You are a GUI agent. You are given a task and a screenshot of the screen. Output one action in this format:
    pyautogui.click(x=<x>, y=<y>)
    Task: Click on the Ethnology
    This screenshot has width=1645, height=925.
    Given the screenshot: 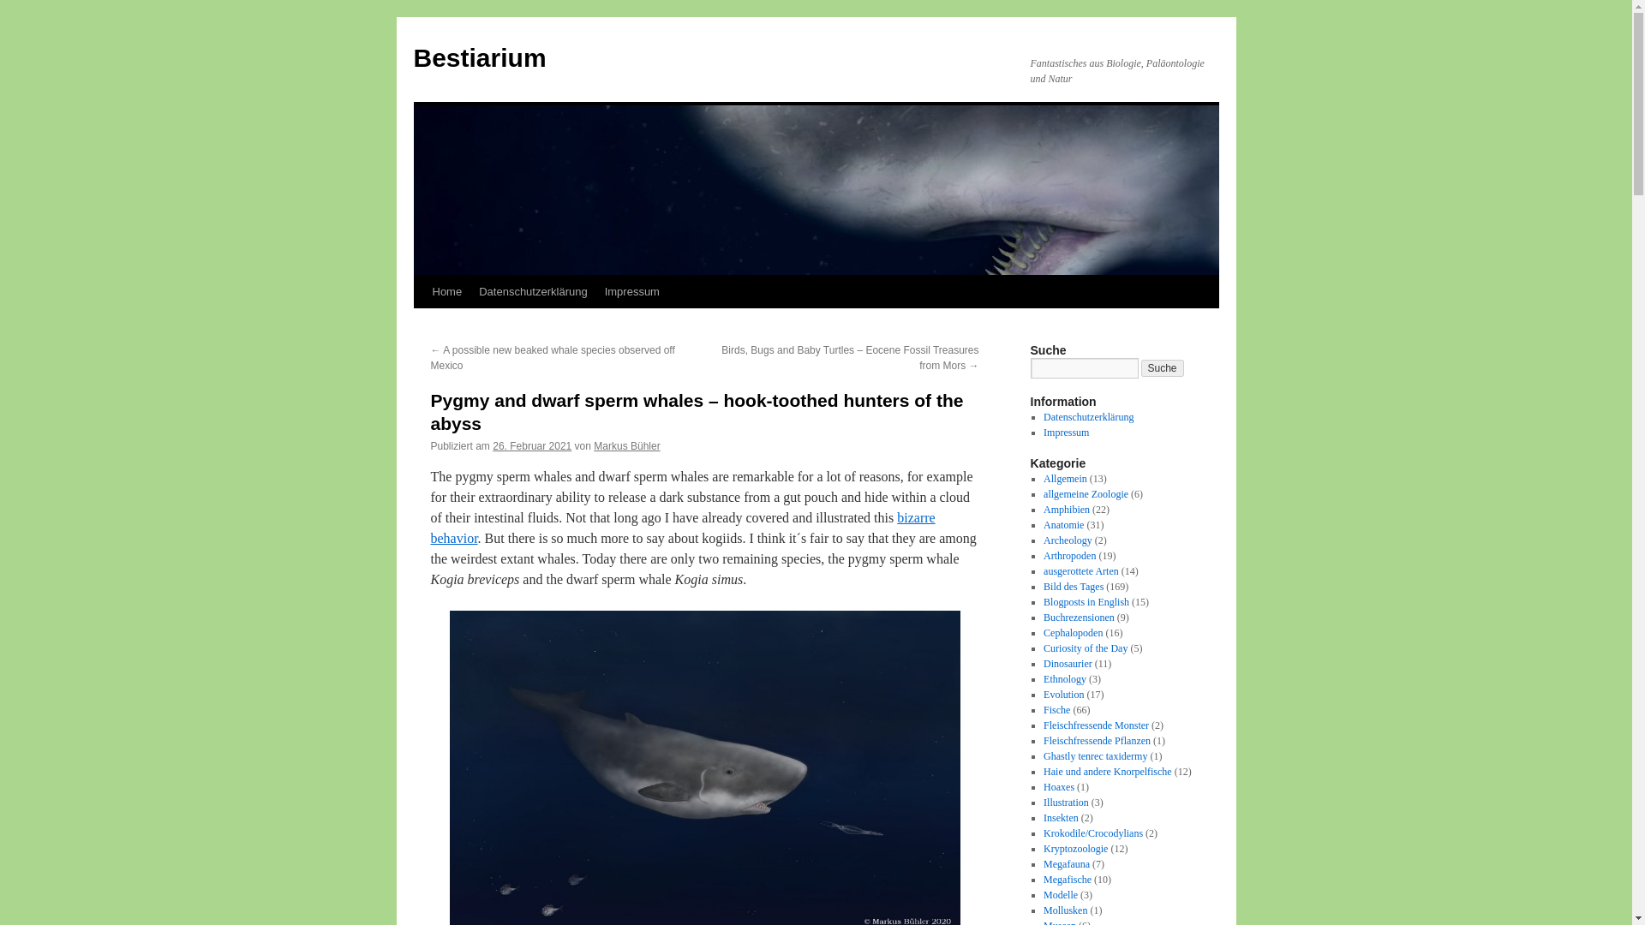 What is the action you would take?
    pyautogui.click(x=1064, y=679)
    